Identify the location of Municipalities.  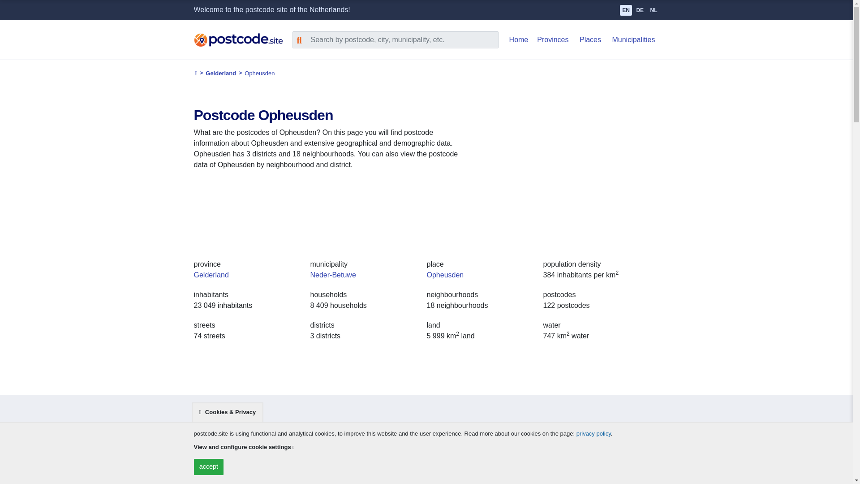
(633, 39).